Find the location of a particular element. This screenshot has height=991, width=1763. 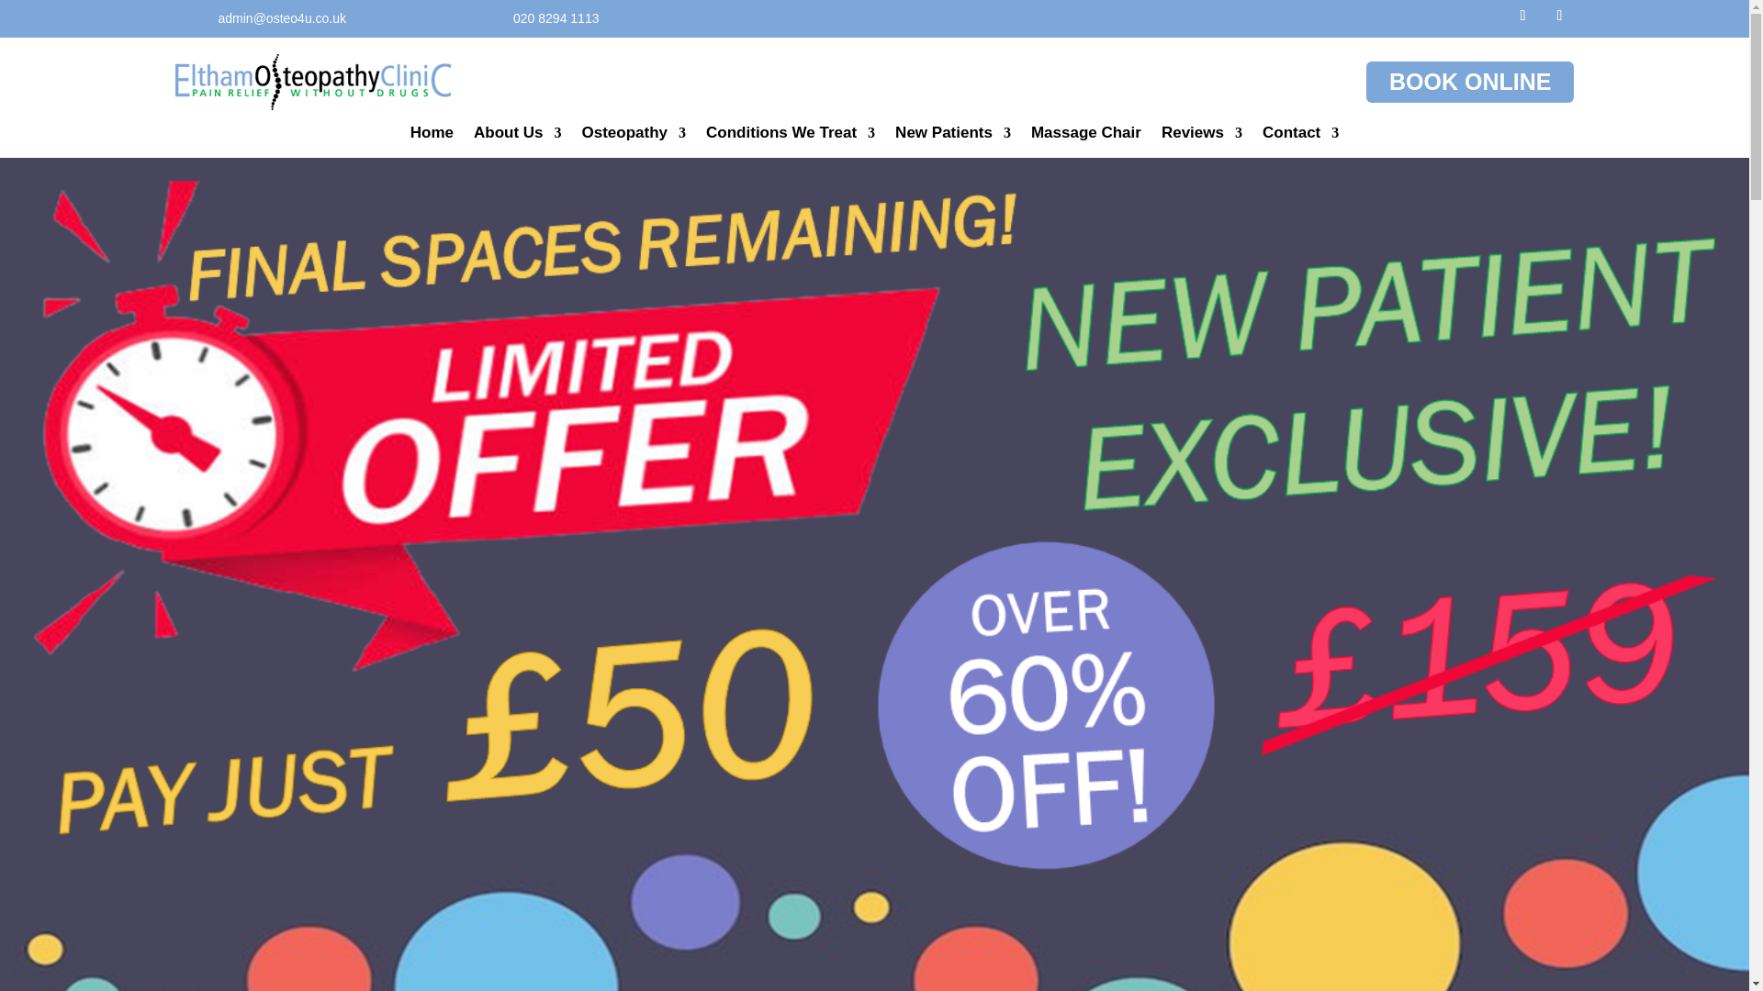

New Patients is located at coordinates (953, 136).